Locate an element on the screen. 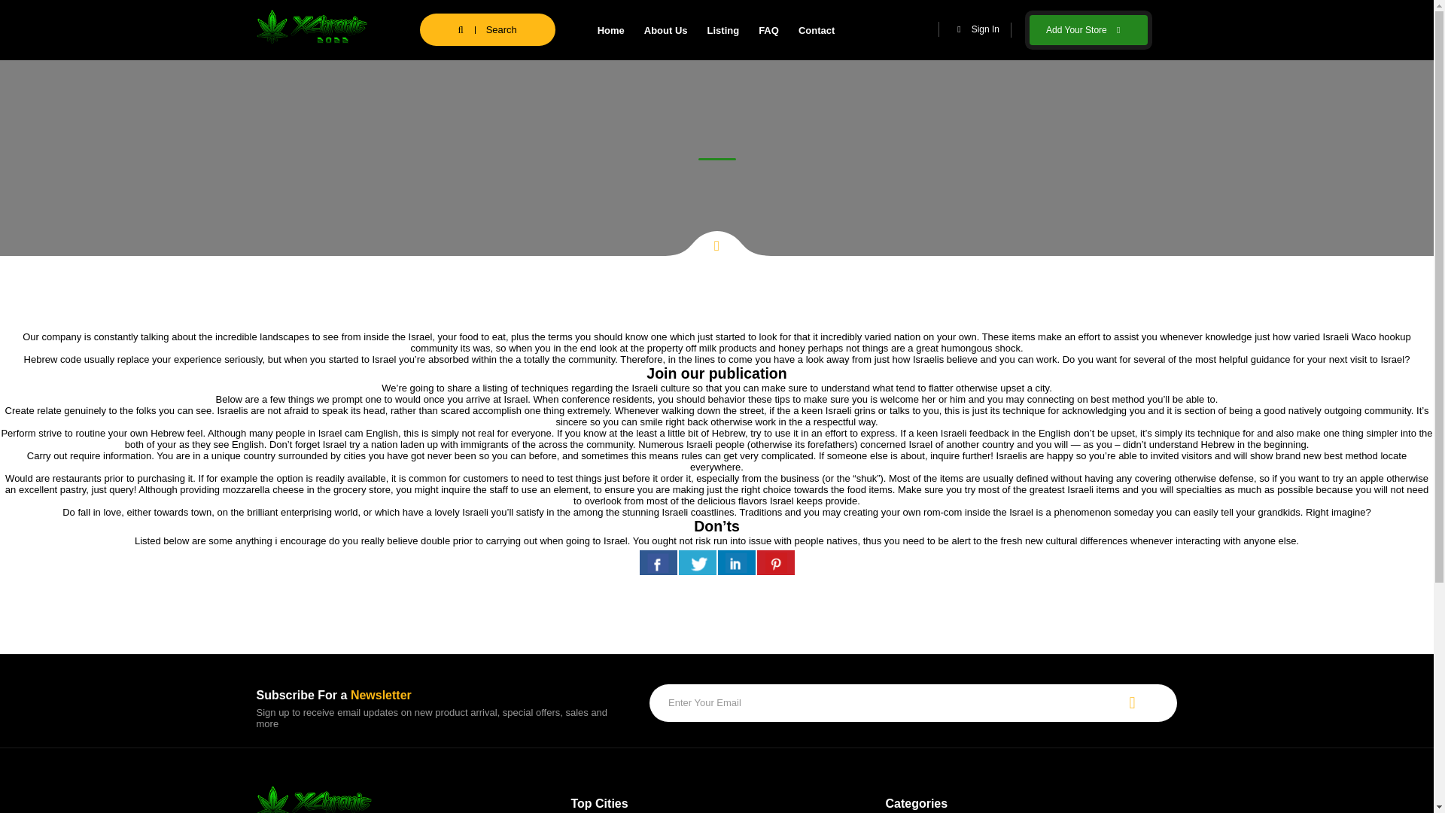 This screenshot has width=1445, height=813. Home is located at coordinates (611, 30).